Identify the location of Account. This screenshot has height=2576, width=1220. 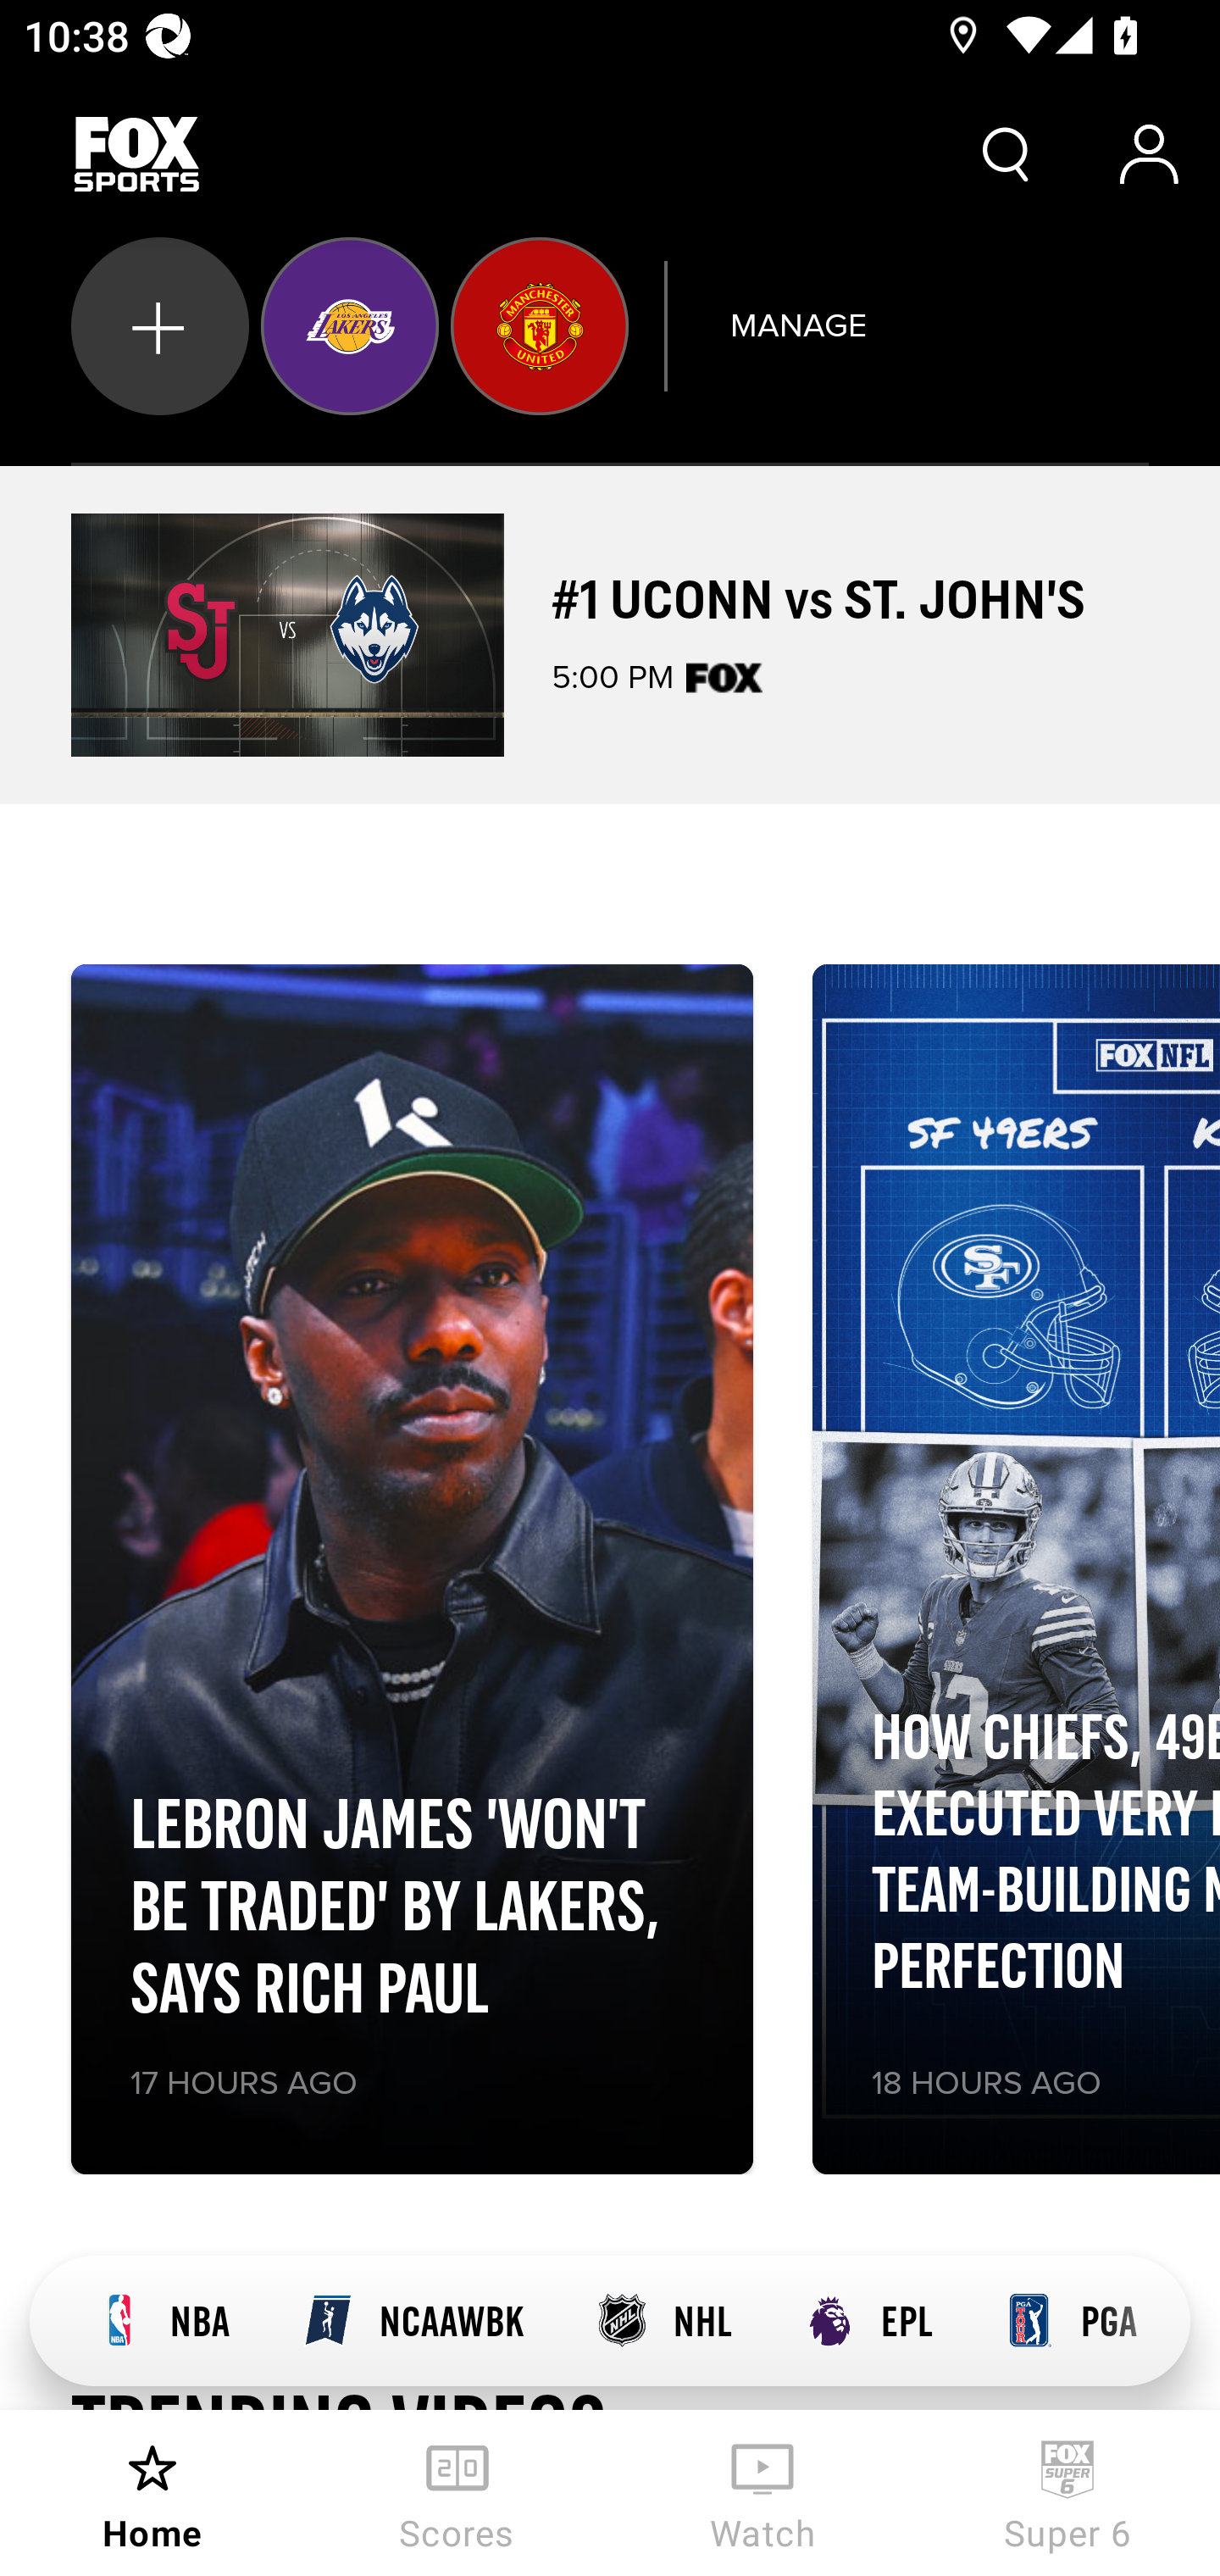
(1149, 154).